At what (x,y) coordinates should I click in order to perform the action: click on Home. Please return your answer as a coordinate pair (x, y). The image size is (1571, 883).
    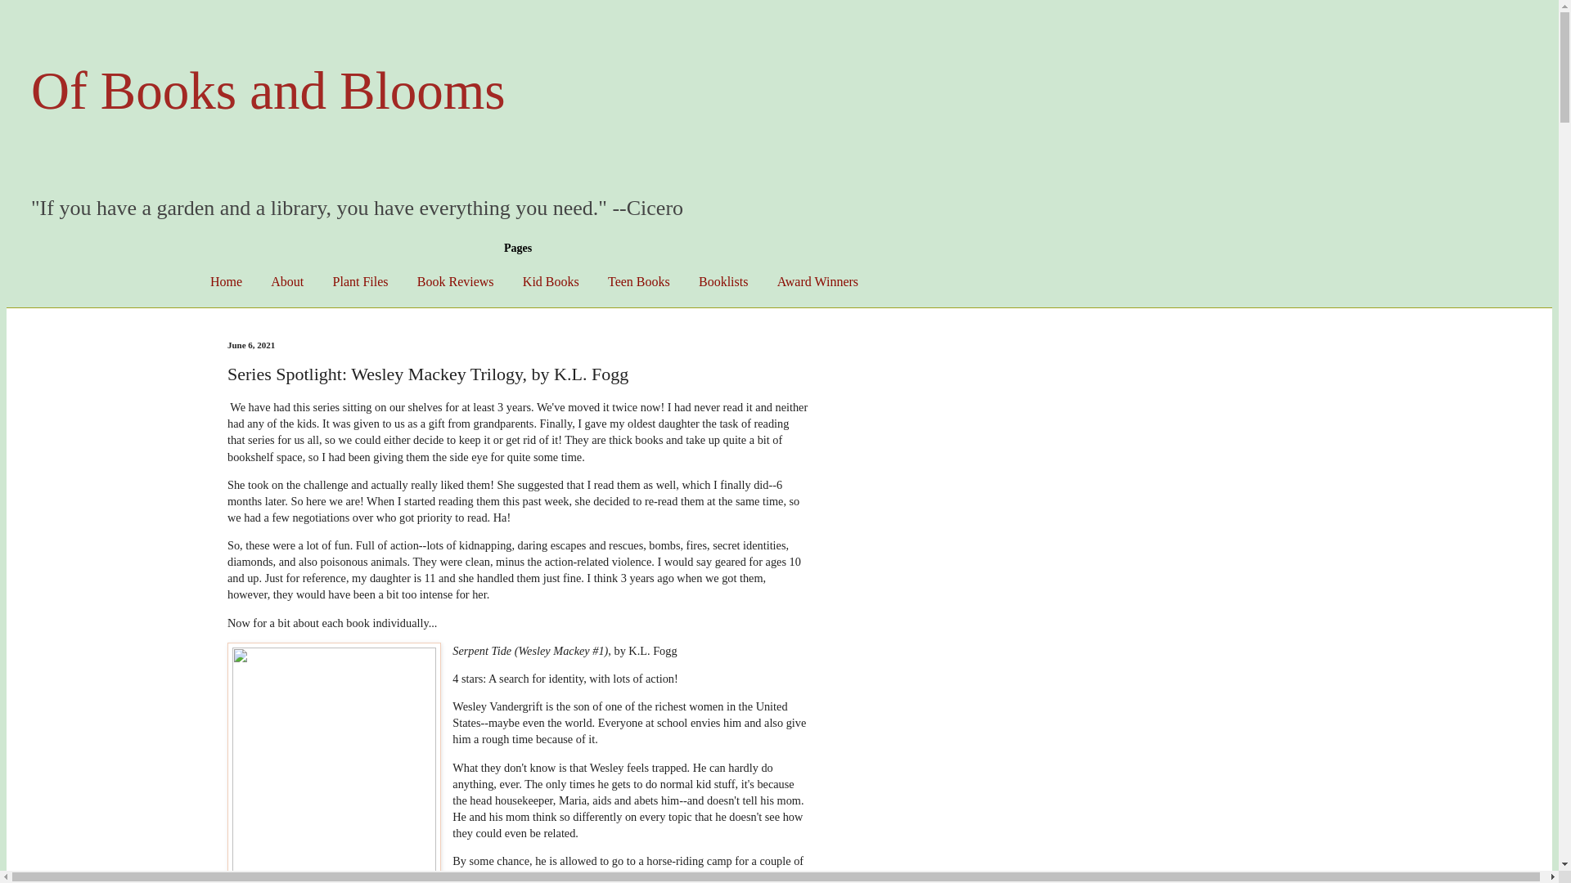
    Looking at the image, I should click on (226, 281).